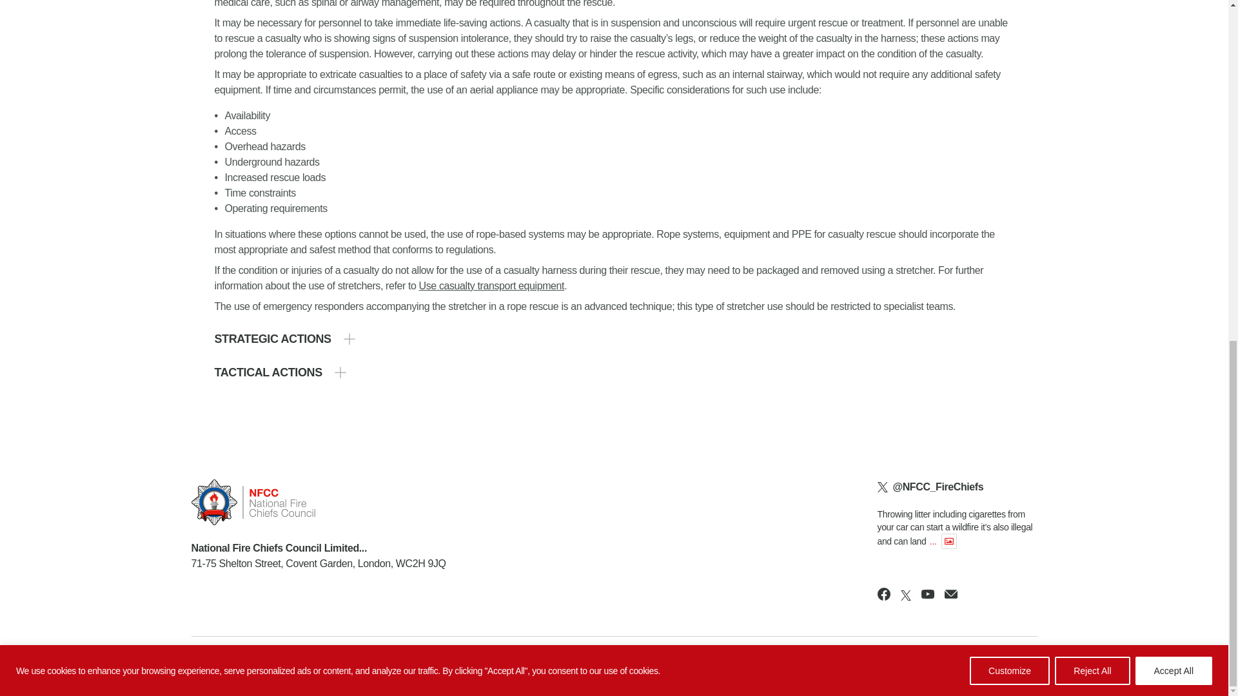 The image size is (1238, 696). I want to click on NFCC Youtube, so click(927, 594).